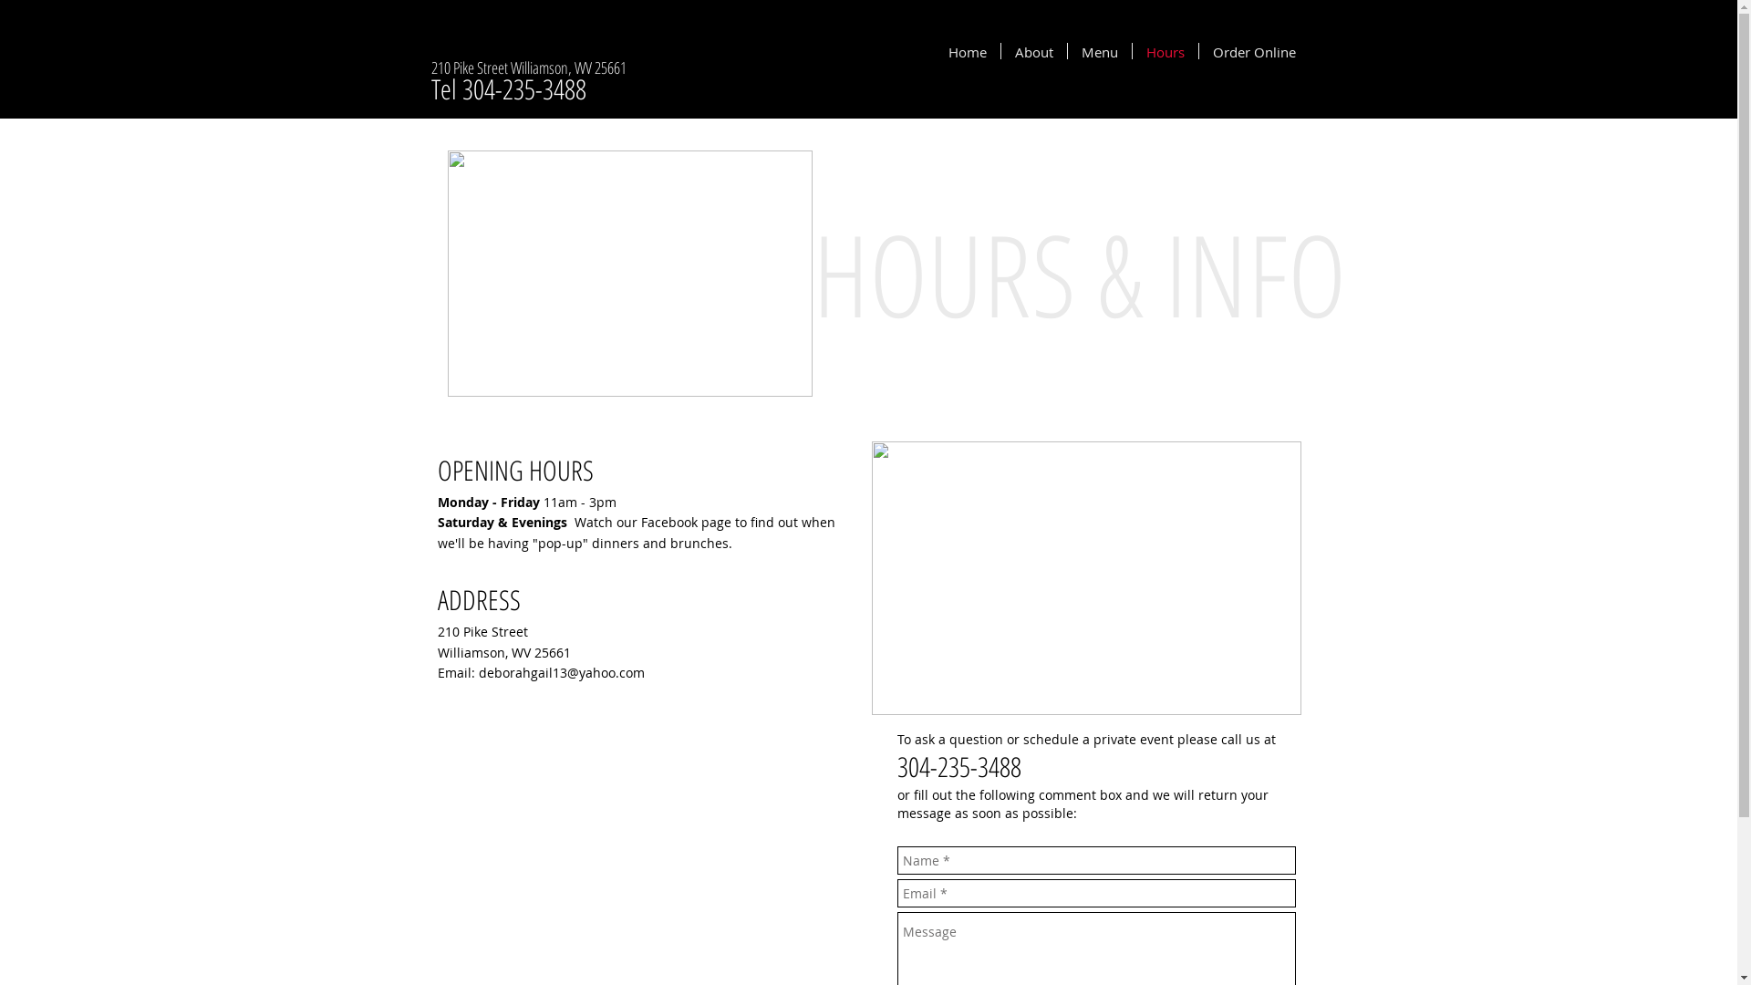 This screenshot has width=1751, height=985. Describe the element at coordinates (508, 89) in the screenshot. I see `Tel 304-235-3488` at that location.